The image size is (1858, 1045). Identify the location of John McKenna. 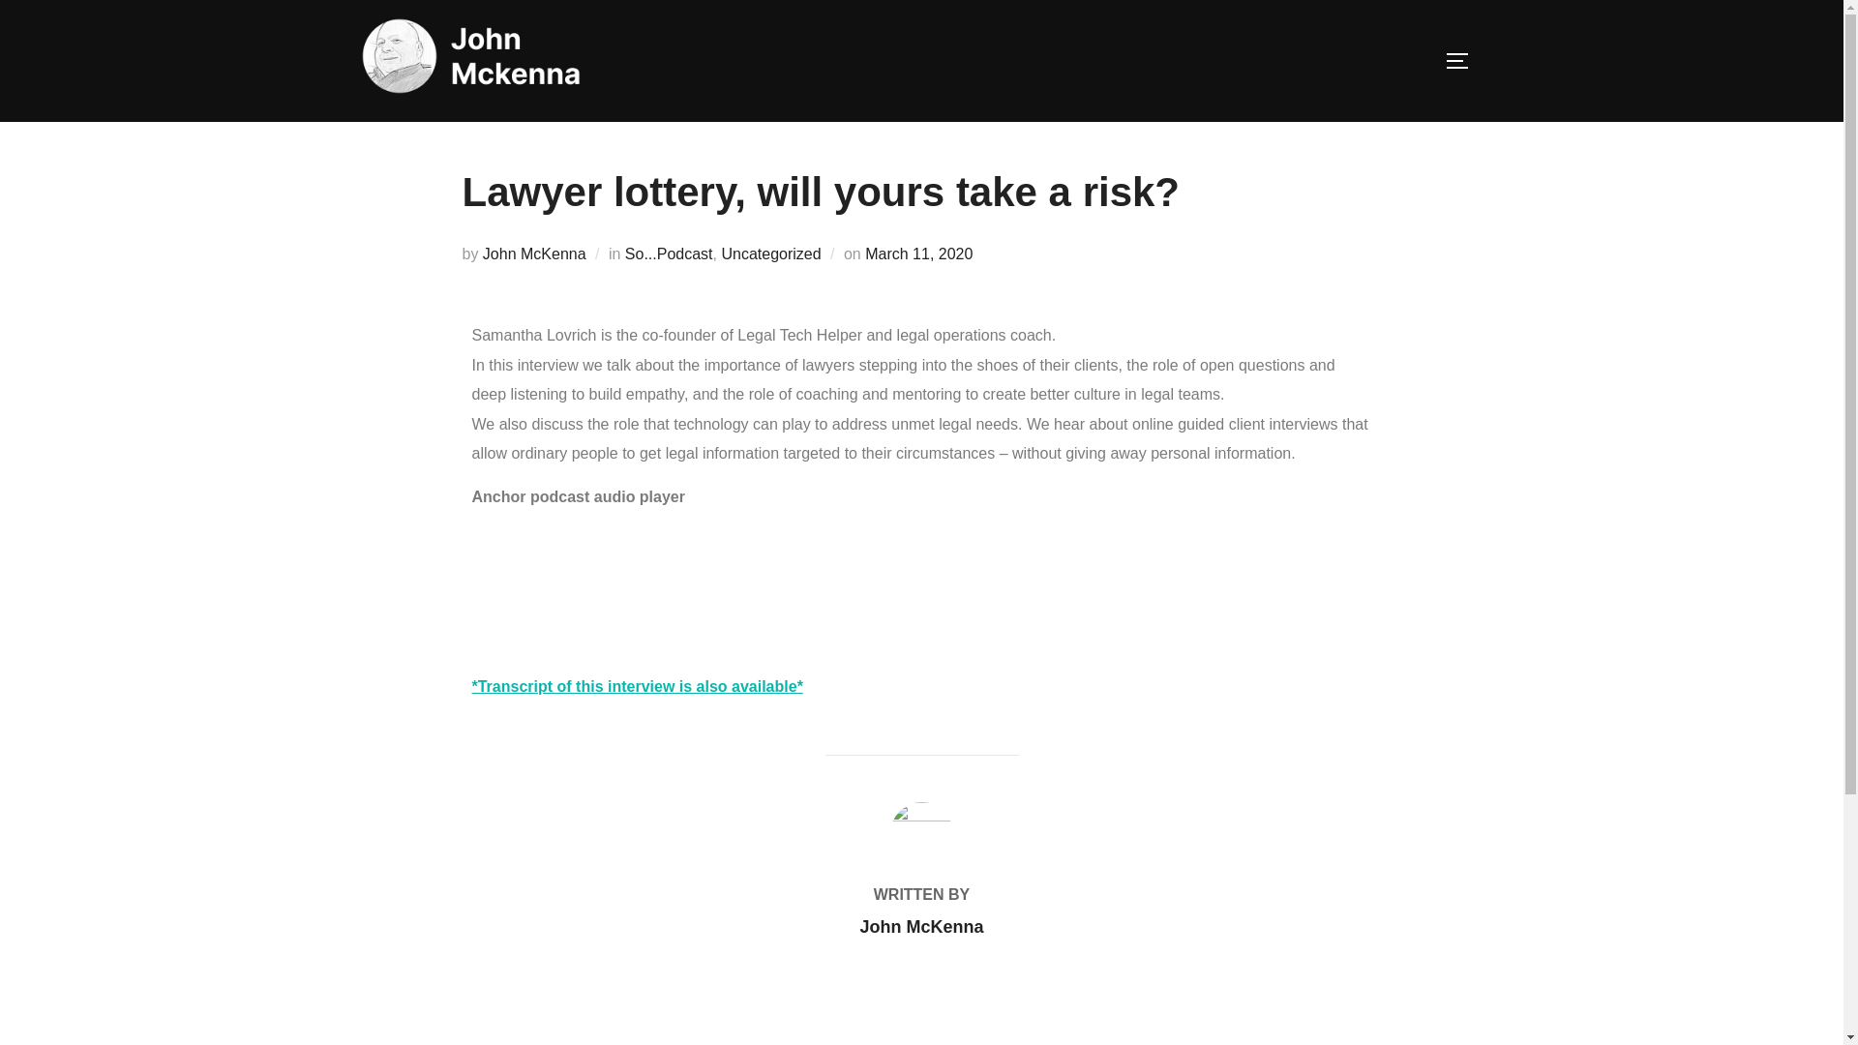
(920, 927).